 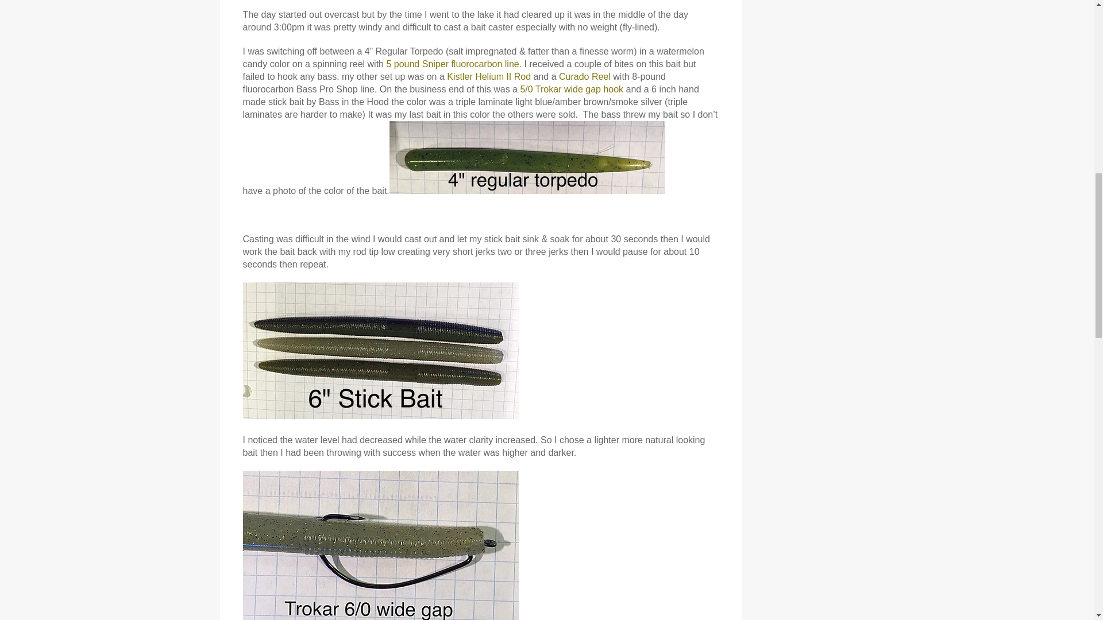 I want to click on Sunline Sniper Line, so click(x=454, y=63).